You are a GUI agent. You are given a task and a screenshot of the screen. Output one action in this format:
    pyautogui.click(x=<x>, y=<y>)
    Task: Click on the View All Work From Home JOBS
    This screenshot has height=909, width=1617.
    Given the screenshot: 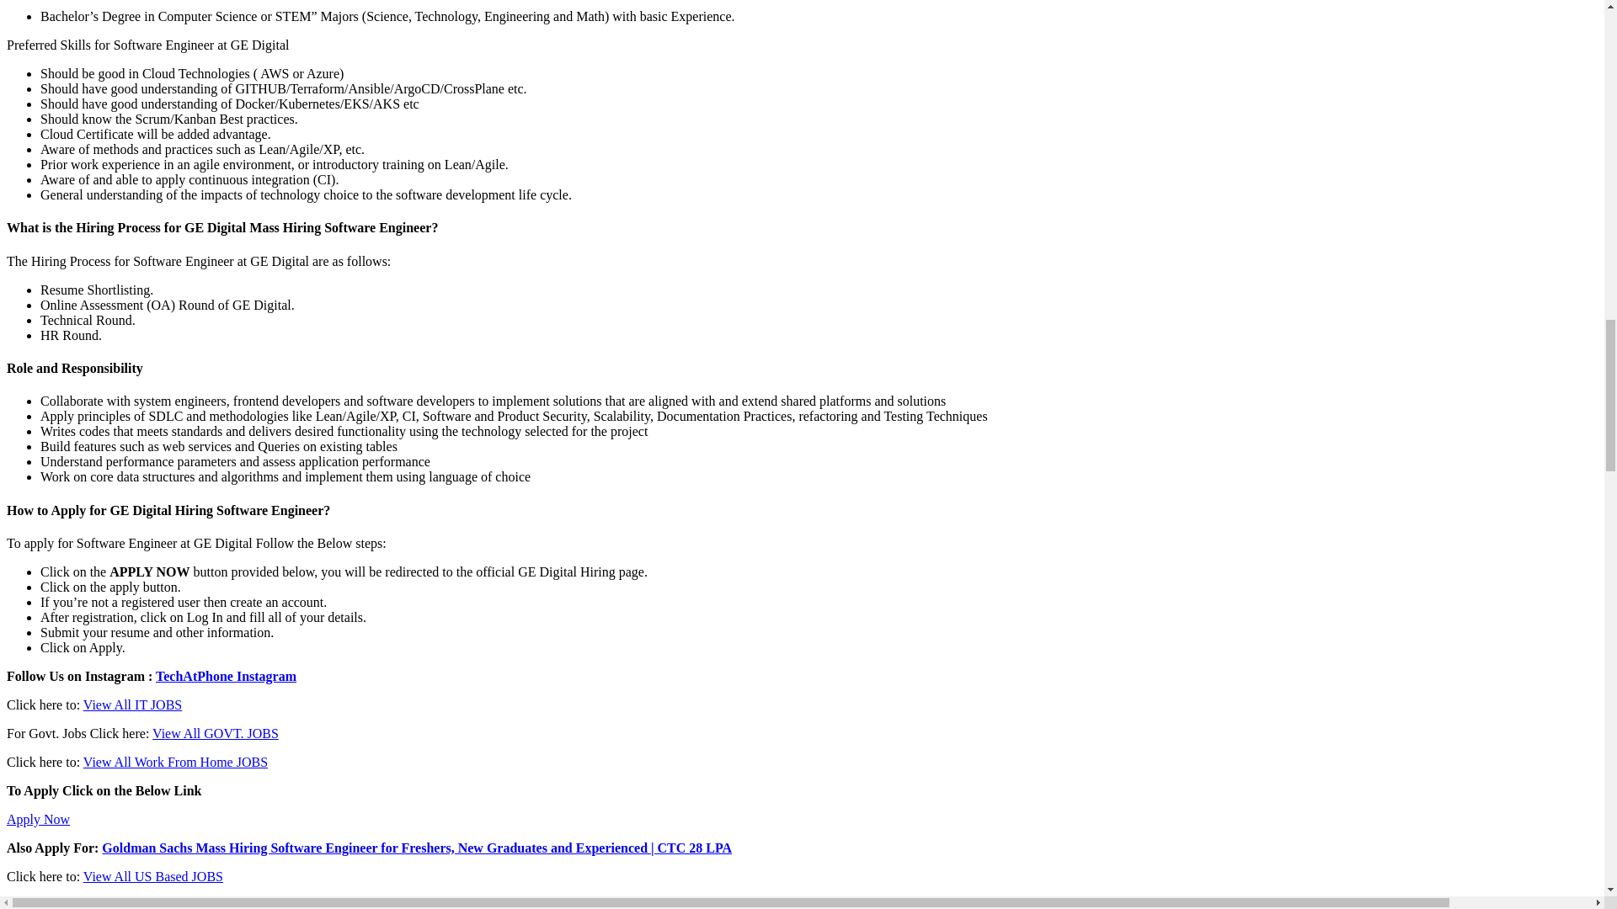 What is the action you would take?
    pyautogui.click(x=175, y=762)
    